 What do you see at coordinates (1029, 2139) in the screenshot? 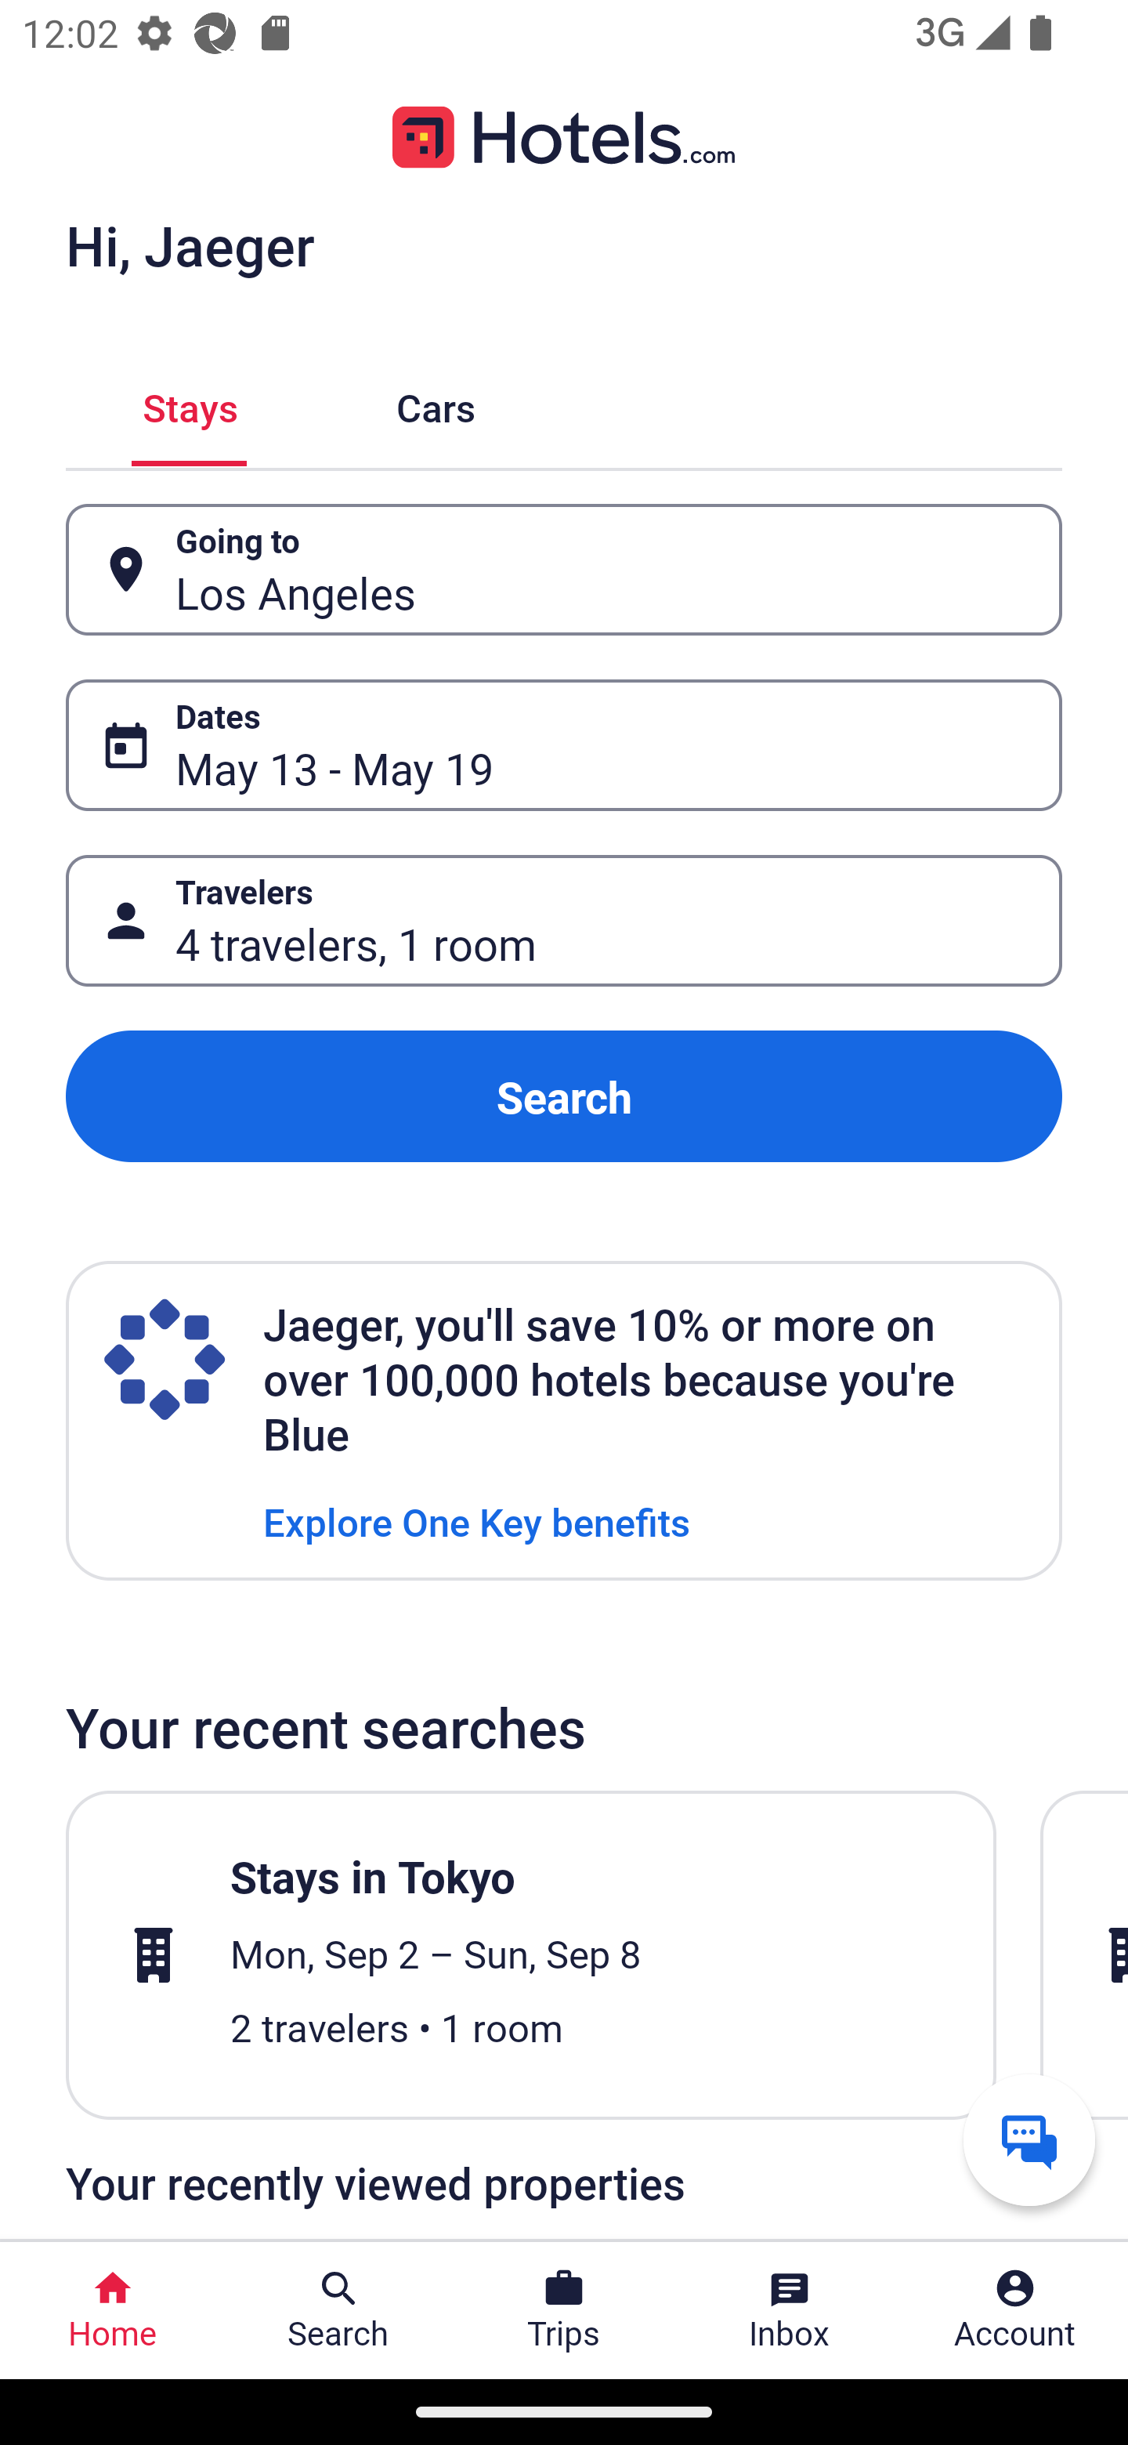
I see `Get help from a virtual agent` at bounding box center [1029, 2139].